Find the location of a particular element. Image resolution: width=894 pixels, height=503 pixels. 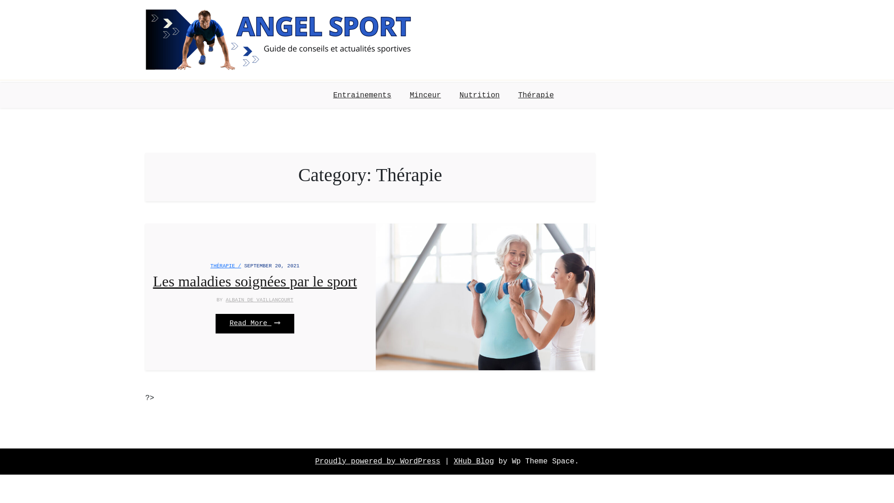

Read More is located at coordinates (255, 324).